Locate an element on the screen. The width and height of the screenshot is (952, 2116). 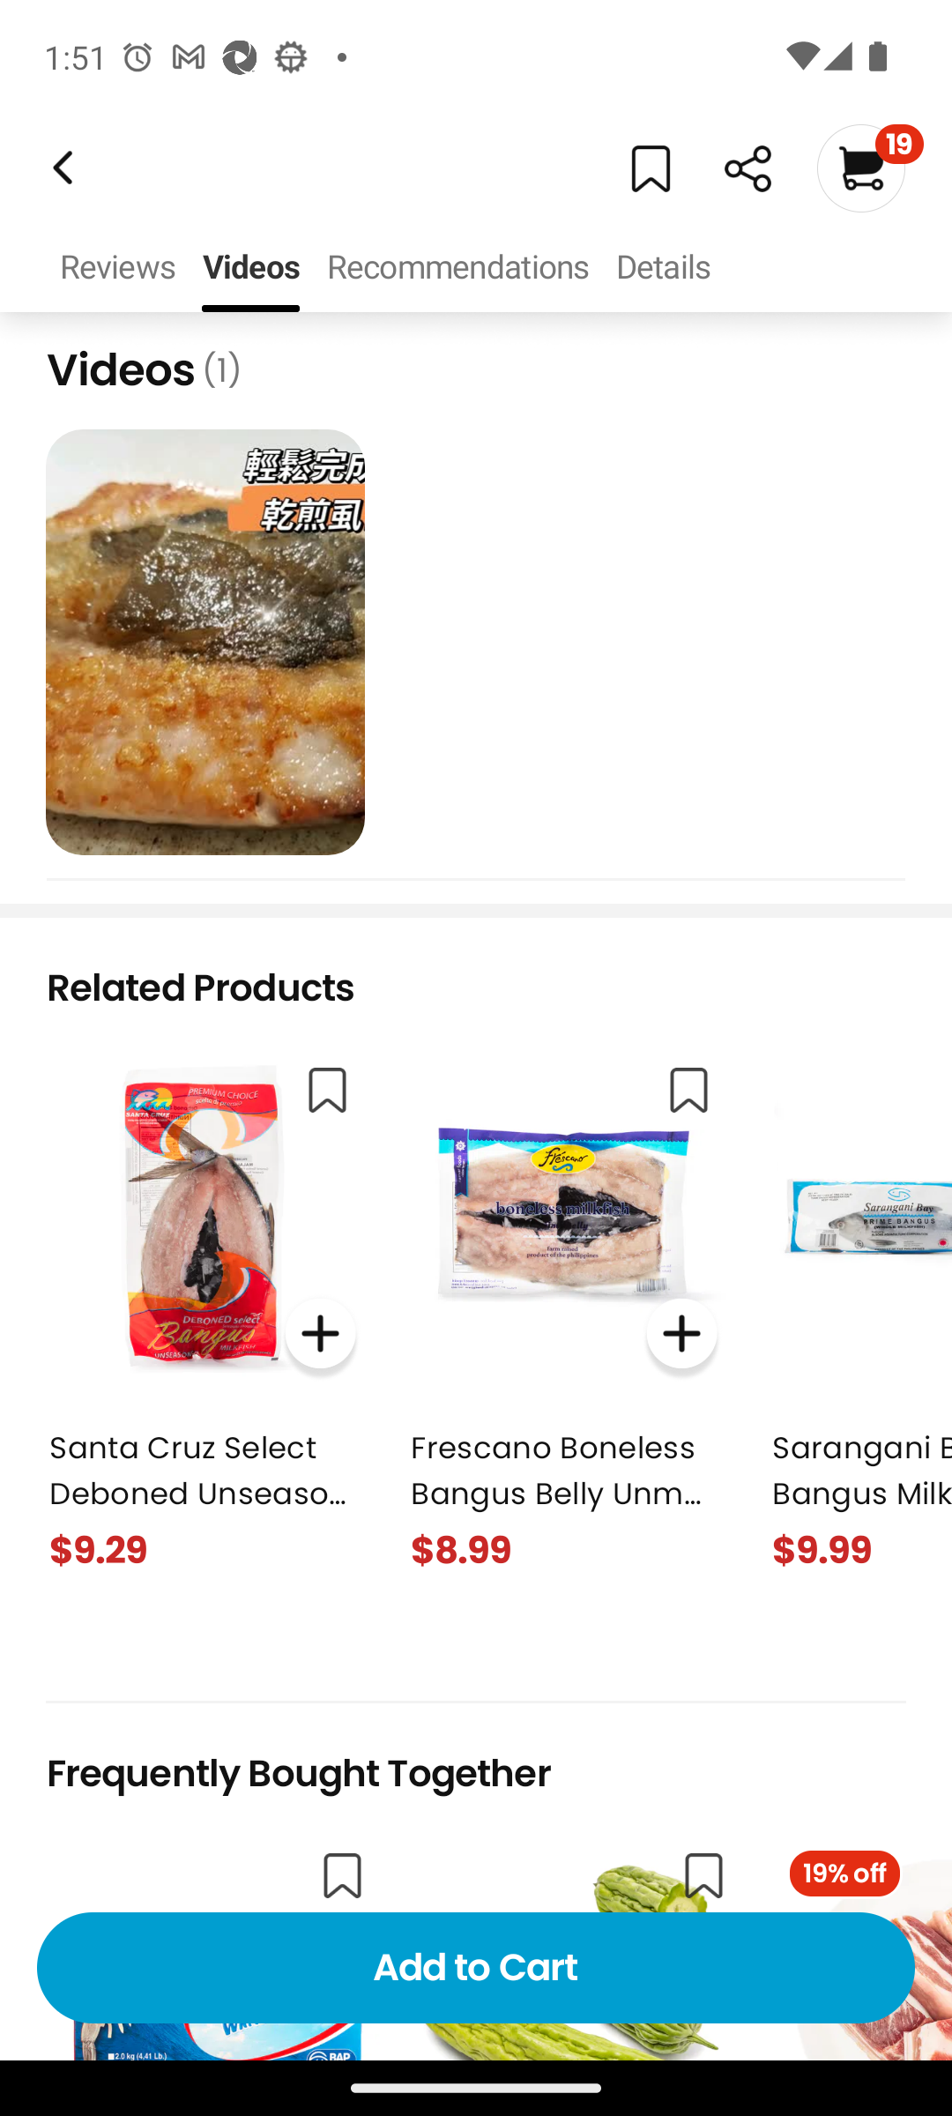
Weee! is located at coordinates (60, 168).